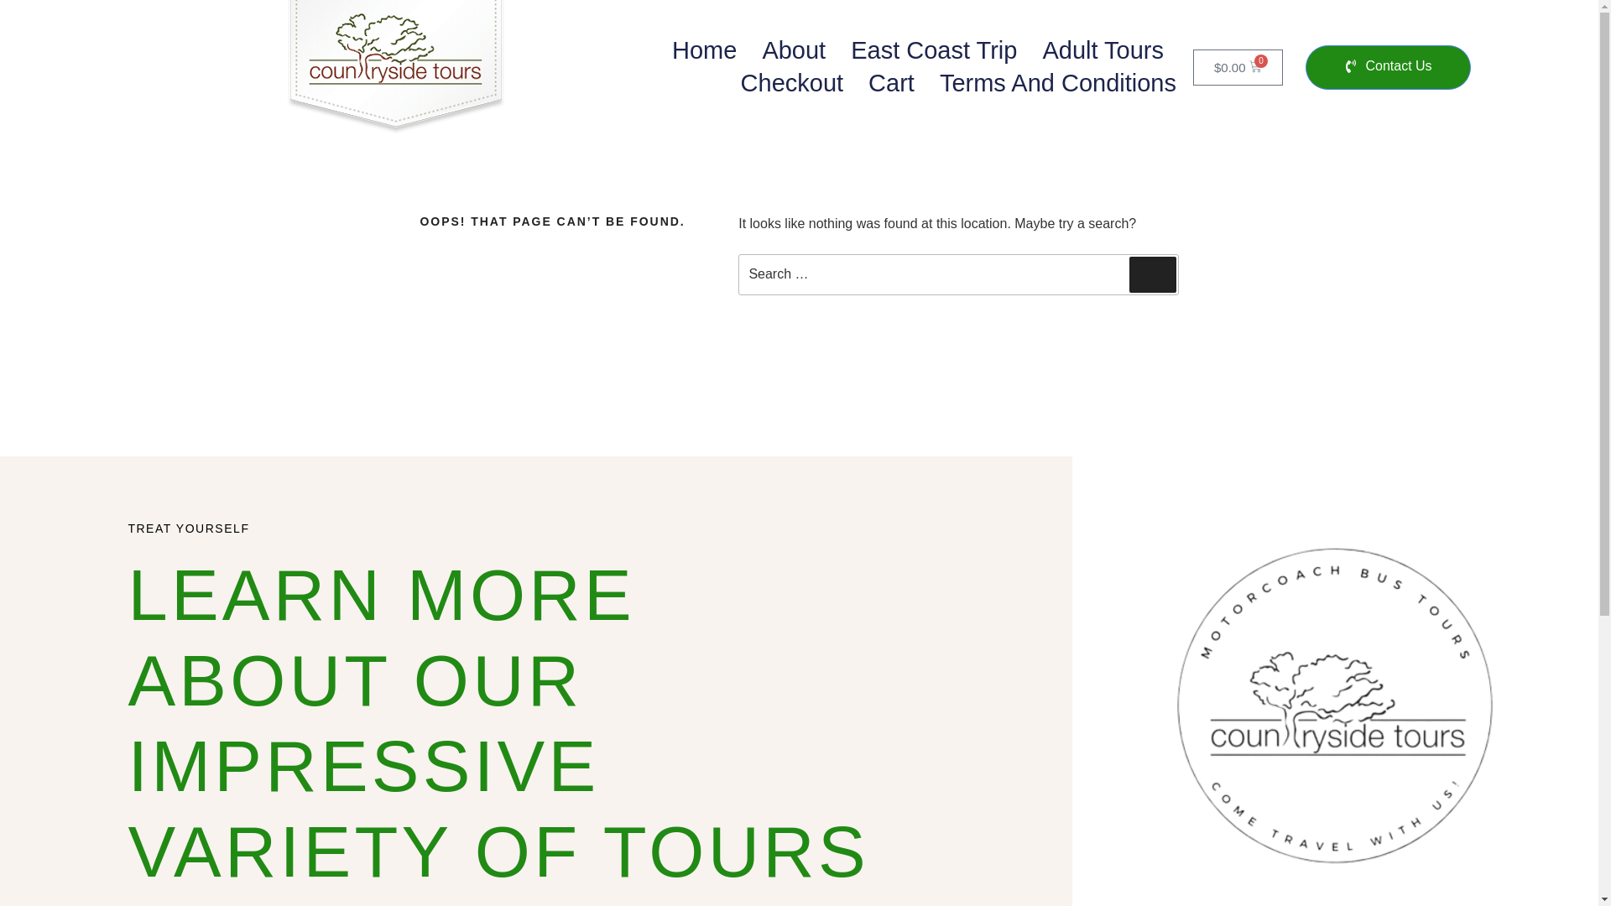 The height and width of the screenshot is (906, 1611). I want to click on Contact Us, so click(1387, 67).